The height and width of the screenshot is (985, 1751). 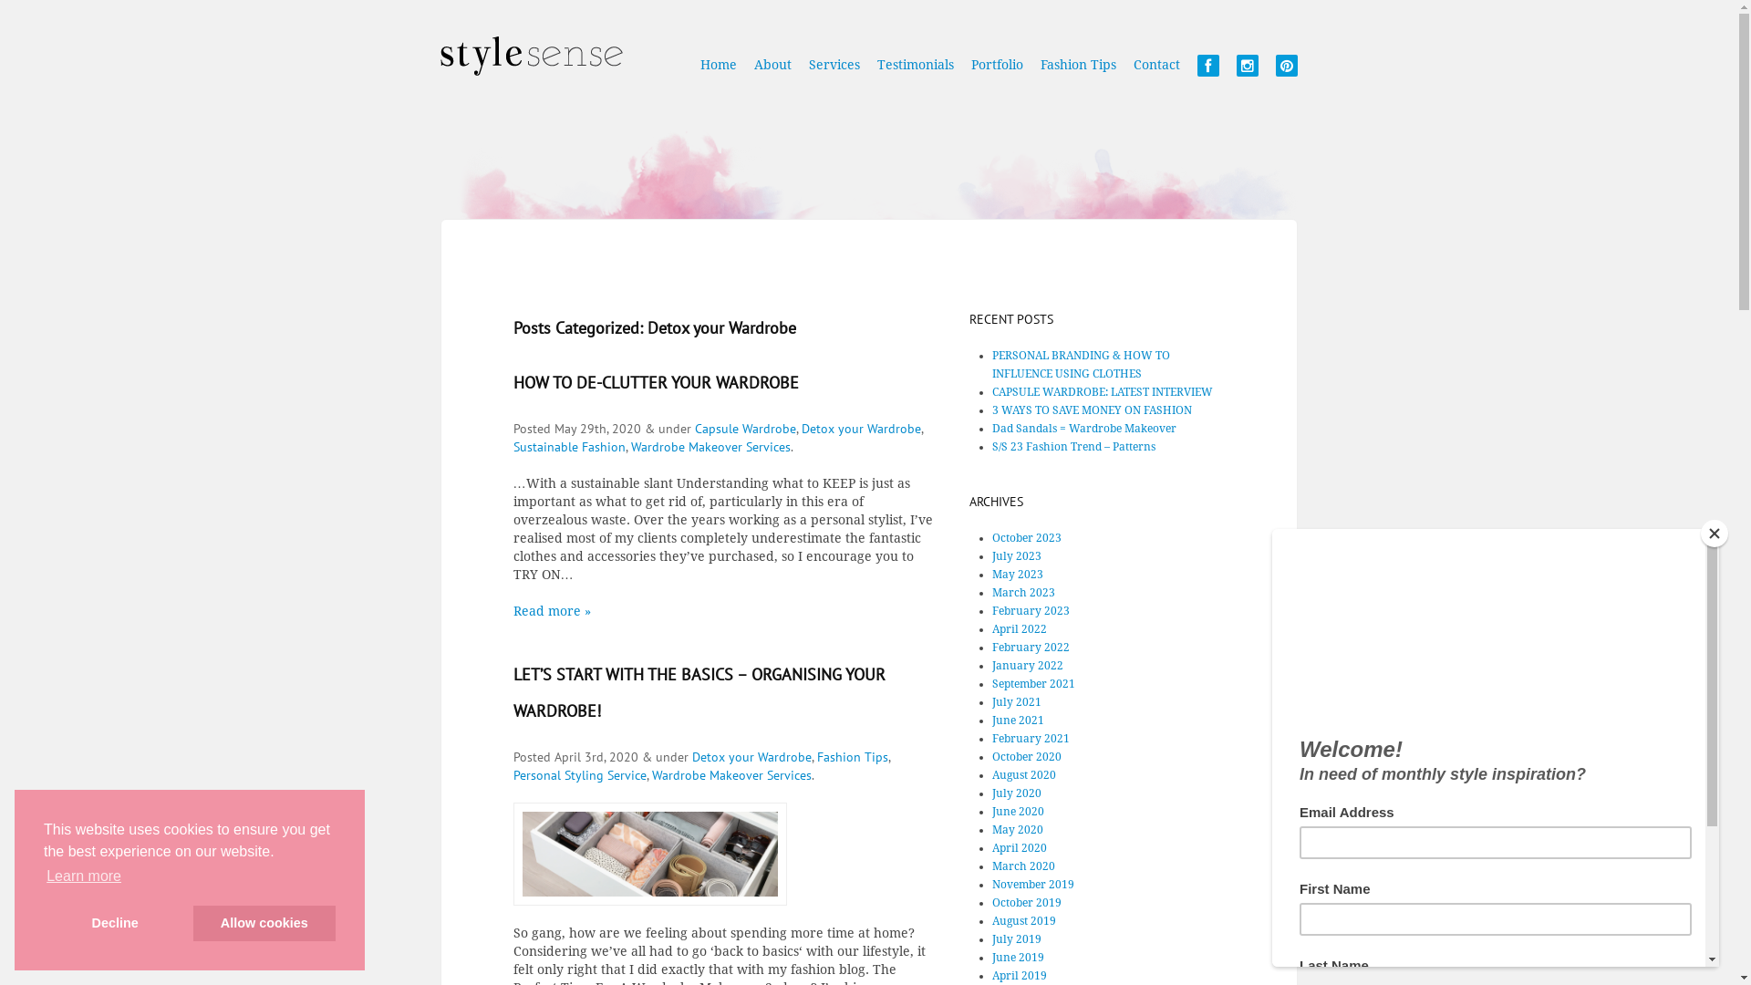 I want to click on February 2023, so click(x=1031, y=611).